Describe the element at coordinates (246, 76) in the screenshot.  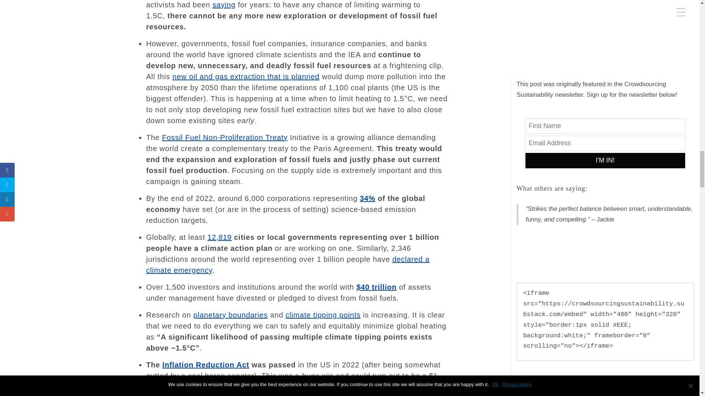
I see `new oil and gas extraction that is planned` at that location.